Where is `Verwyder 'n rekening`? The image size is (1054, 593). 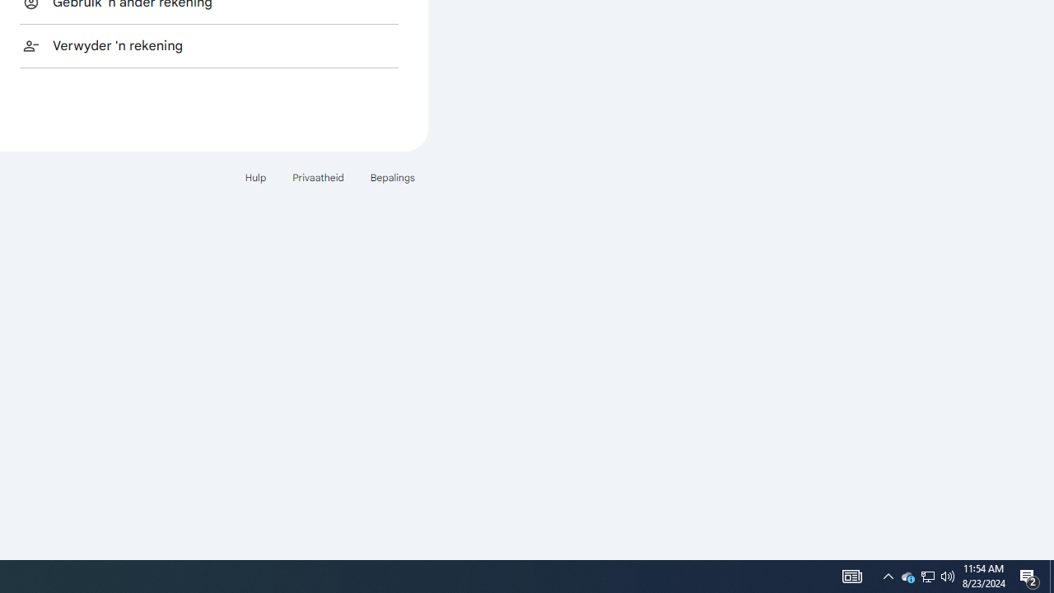
Verwyder 'n rekening is located at coordinates (209, 45).